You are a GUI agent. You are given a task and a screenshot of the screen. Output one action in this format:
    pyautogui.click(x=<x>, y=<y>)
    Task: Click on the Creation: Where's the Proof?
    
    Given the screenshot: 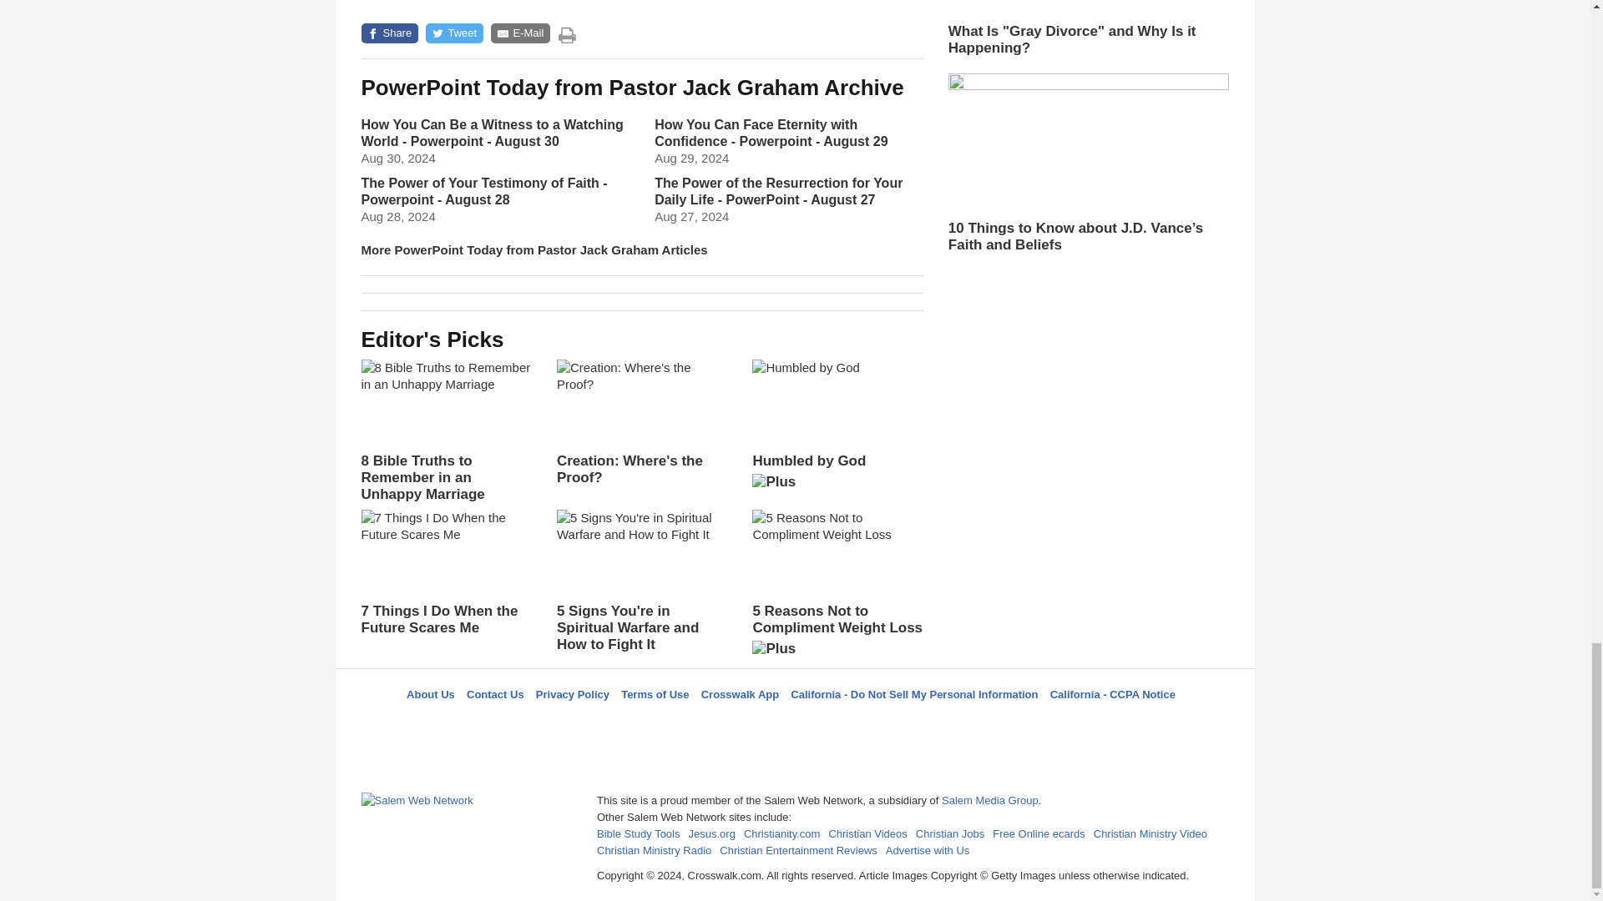 What is the action you would take?
    pyautogui.click(x=641, y=422)
    